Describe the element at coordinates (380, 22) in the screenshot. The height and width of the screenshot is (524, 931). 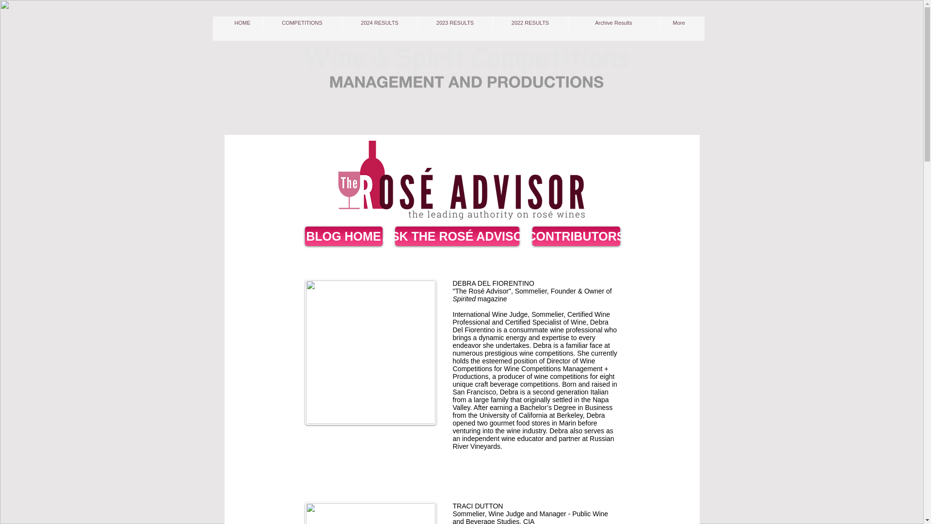
I see `2024 RESULTS` at that location.